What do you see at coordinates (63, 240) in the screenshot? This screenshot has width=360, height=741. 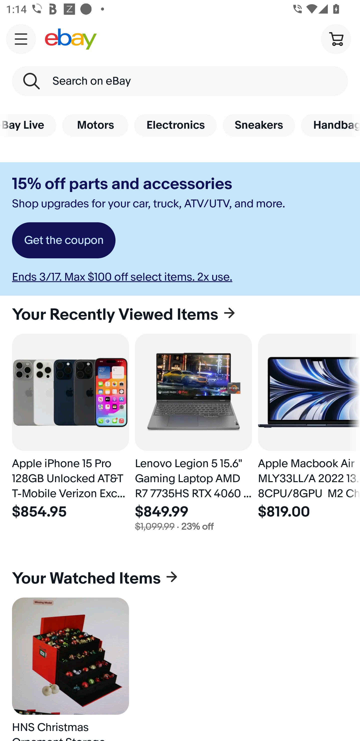 I see `Get the coupon` at bounding box center [63, 240].